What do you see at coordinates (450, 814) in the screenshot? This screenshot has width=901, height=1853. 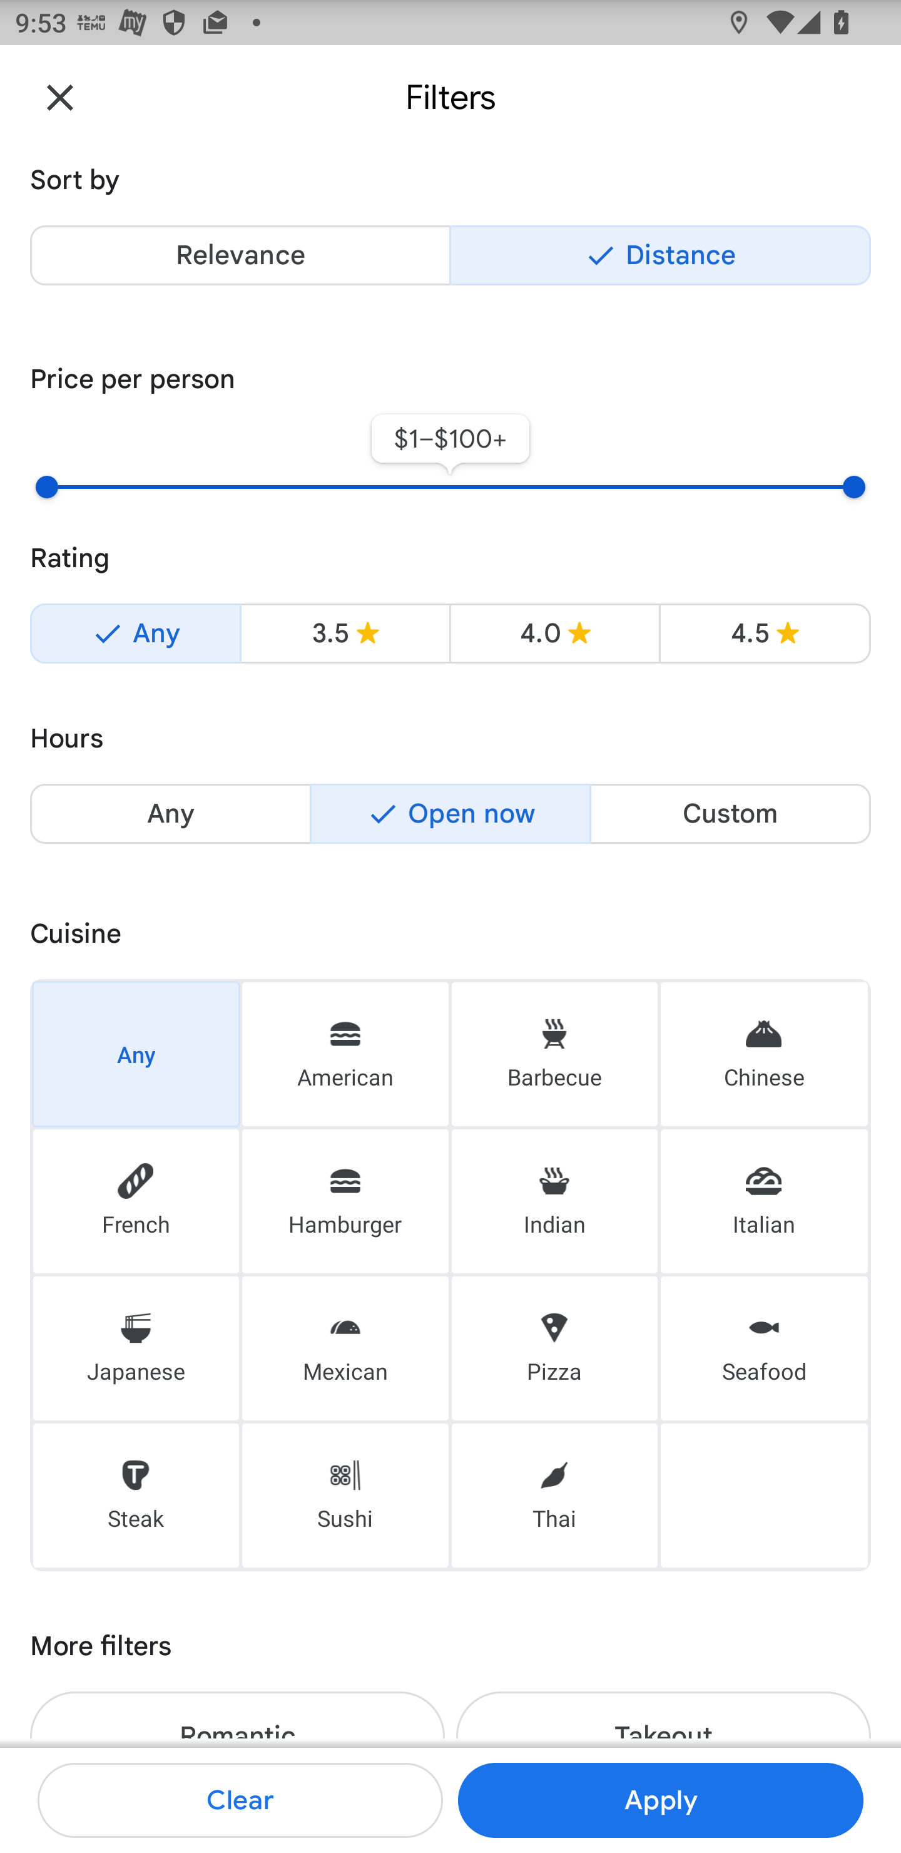 I see `Open now` at bounding box center [450, 814].